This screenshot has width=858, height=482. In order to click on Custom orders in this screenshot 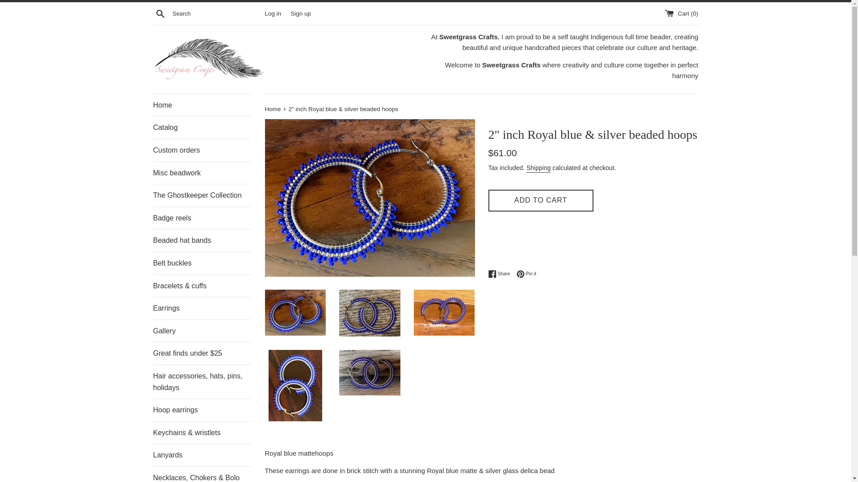, I will do `click(202, 150)`.